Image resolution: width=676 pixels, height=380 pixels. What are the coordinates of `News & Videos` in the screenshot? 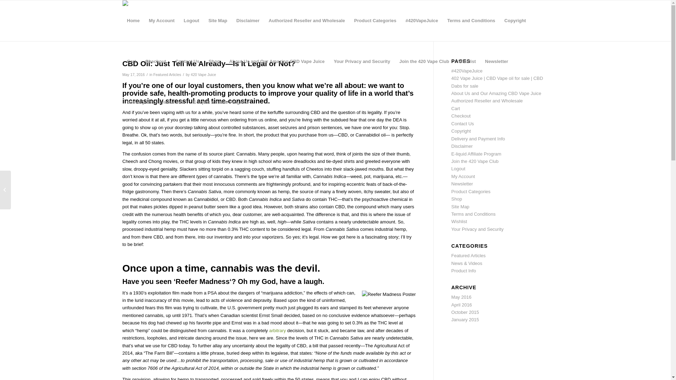 It's located at (467, 263).